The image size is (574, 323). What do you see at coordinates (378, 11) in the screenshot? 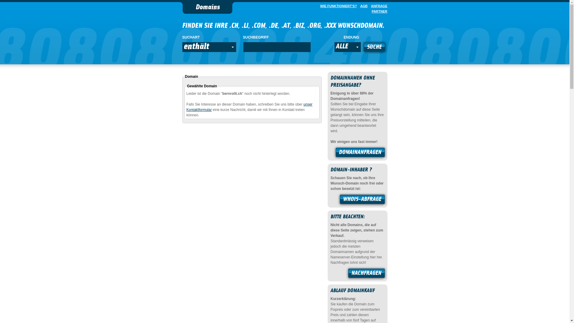
I see `PARTNER` at bounding box center [378, 11].